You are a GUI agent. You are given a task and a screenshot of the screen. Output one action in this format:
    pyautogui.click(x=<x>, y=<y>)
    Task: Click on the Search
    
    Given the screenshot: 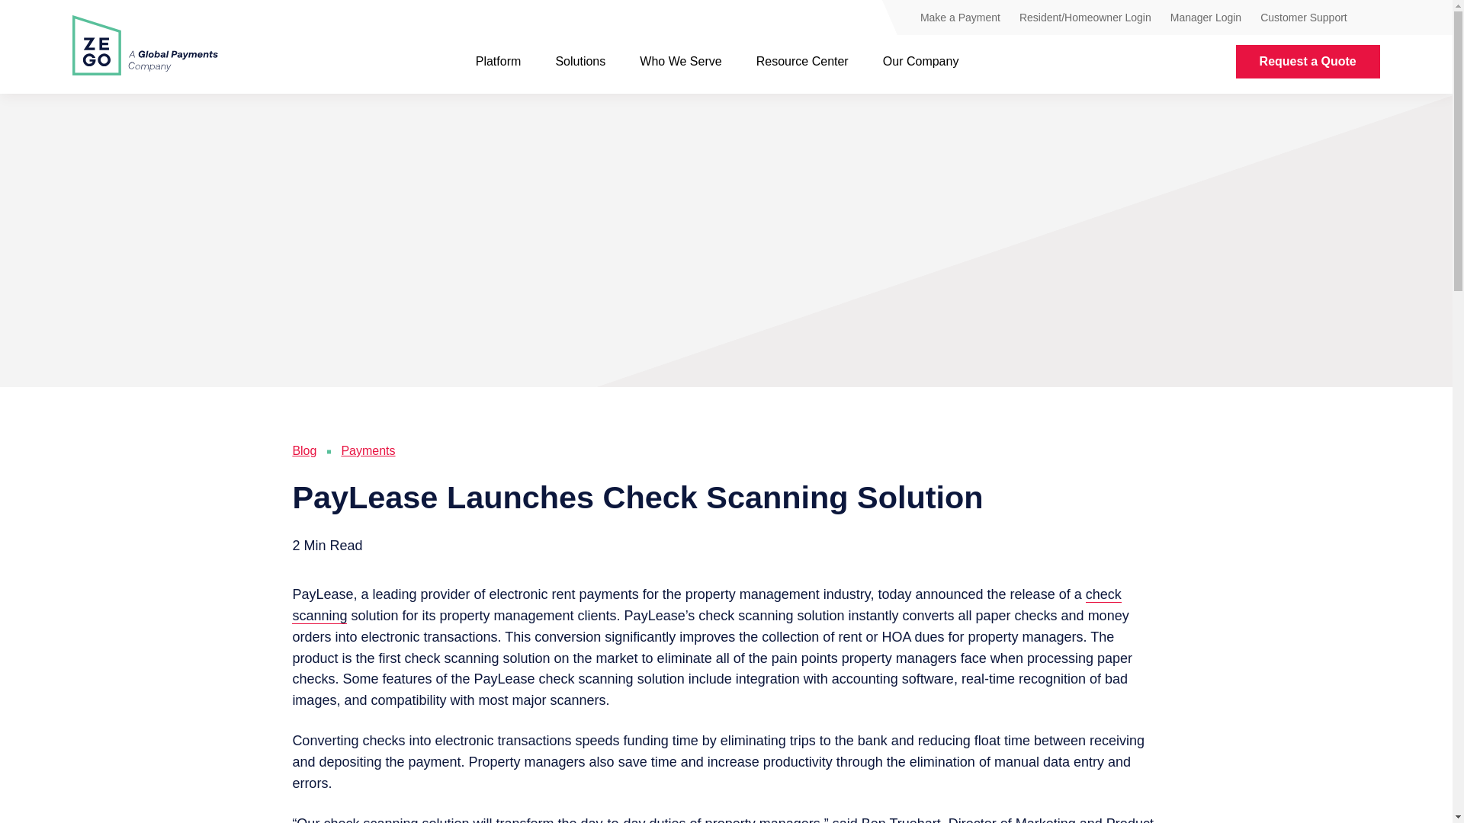 What is the action you would take?
    pyautogui.click(x=1372, y=20)
    